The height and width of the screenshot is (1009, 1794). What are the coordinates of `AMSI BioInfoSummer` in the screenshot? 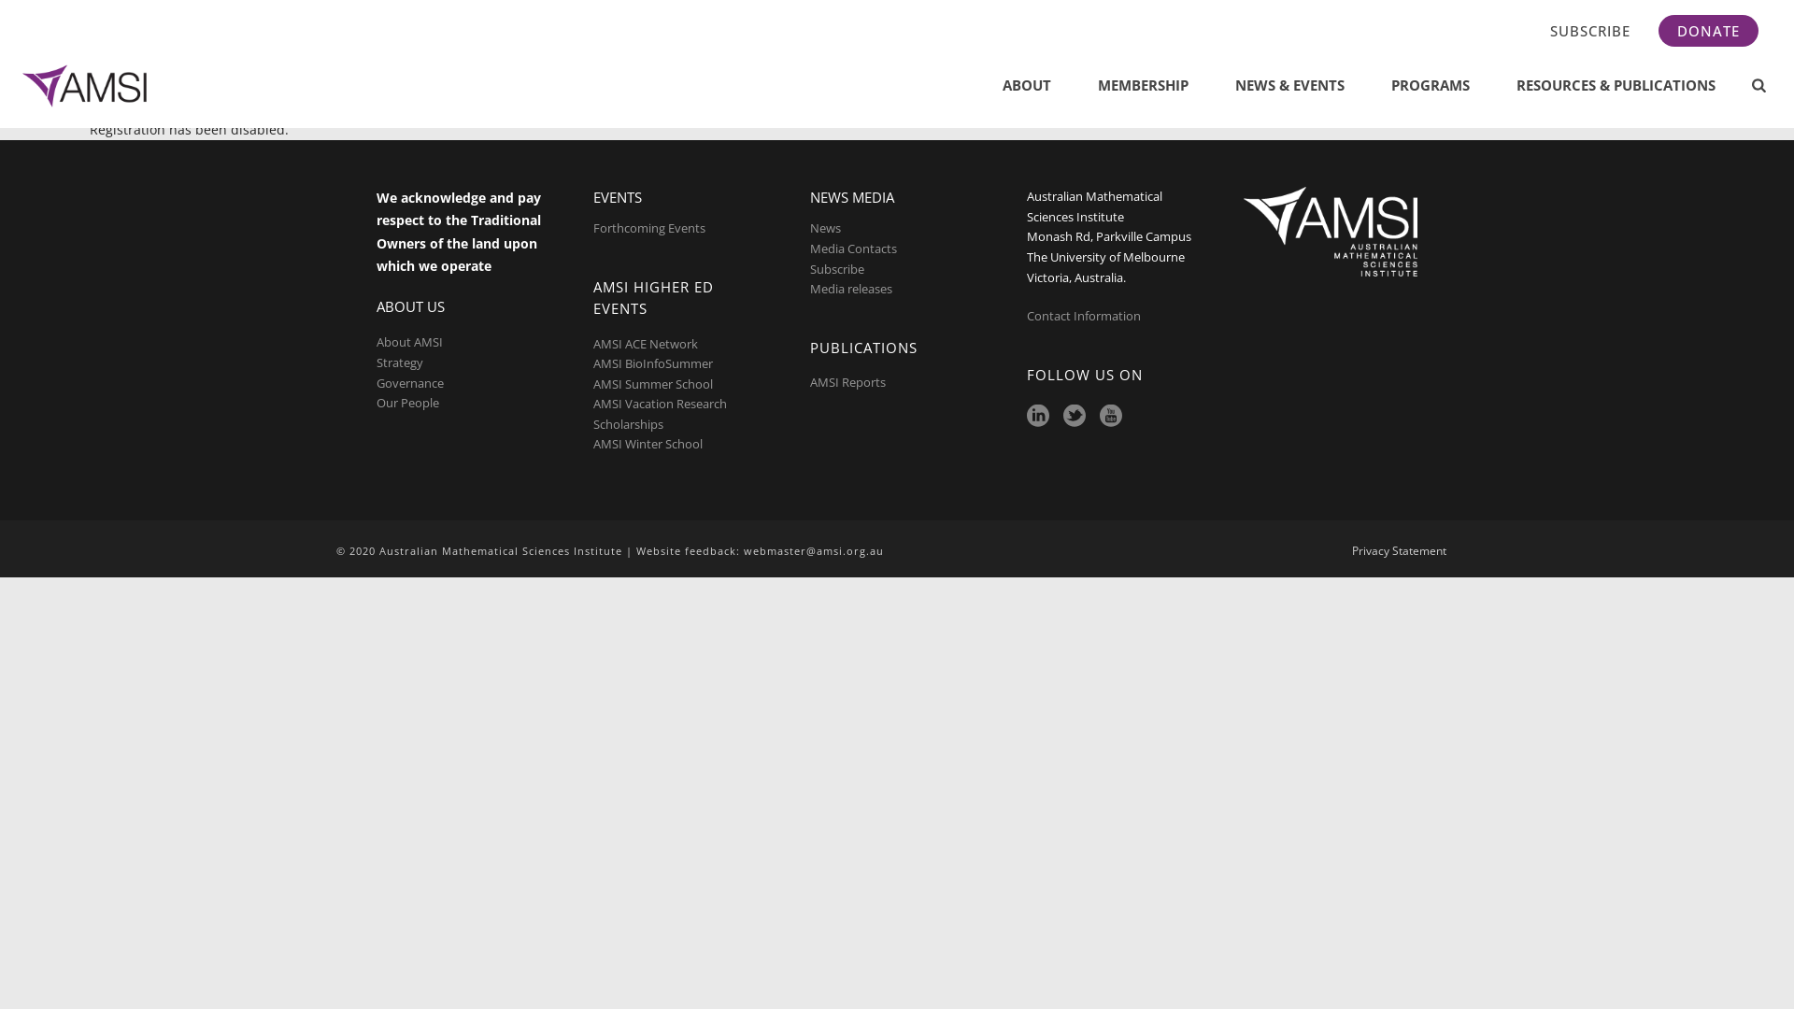 It's located at (653, 363).